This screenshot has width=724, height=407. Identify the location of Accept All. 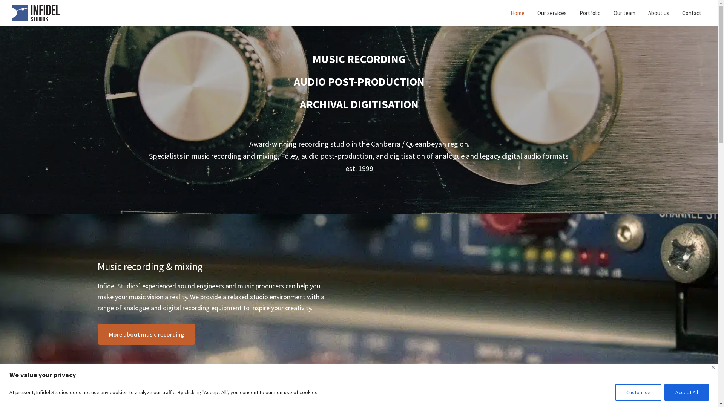
(687, 392).